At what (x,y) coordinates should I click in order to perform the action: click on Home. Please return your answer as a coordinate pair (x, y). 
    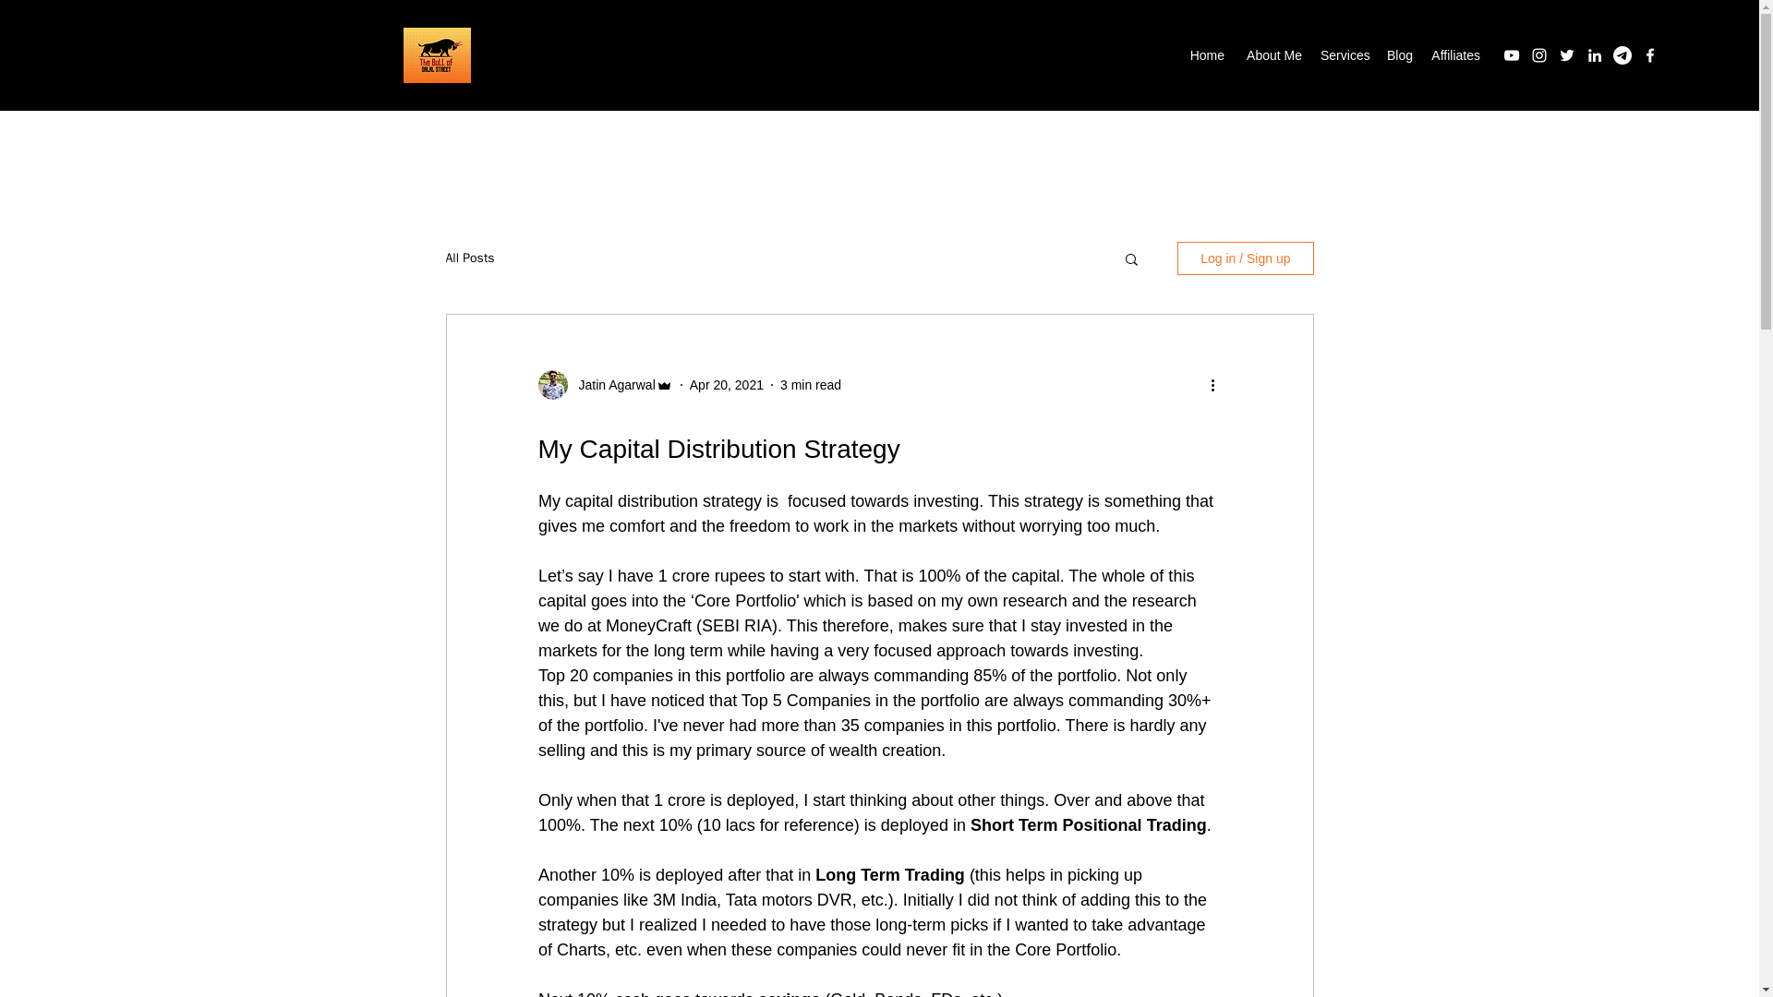
    Looking at the image, I should click on (1207, 55).